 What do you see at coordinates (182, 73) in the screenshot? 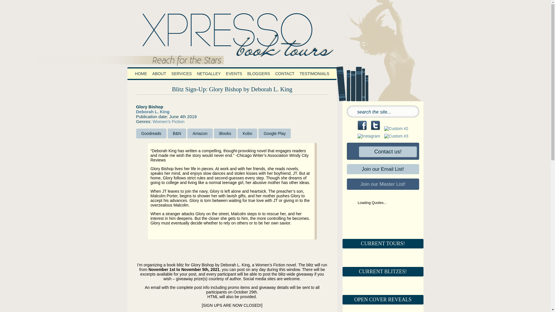
I see `SERVICES` at bounding box center [182, 73].